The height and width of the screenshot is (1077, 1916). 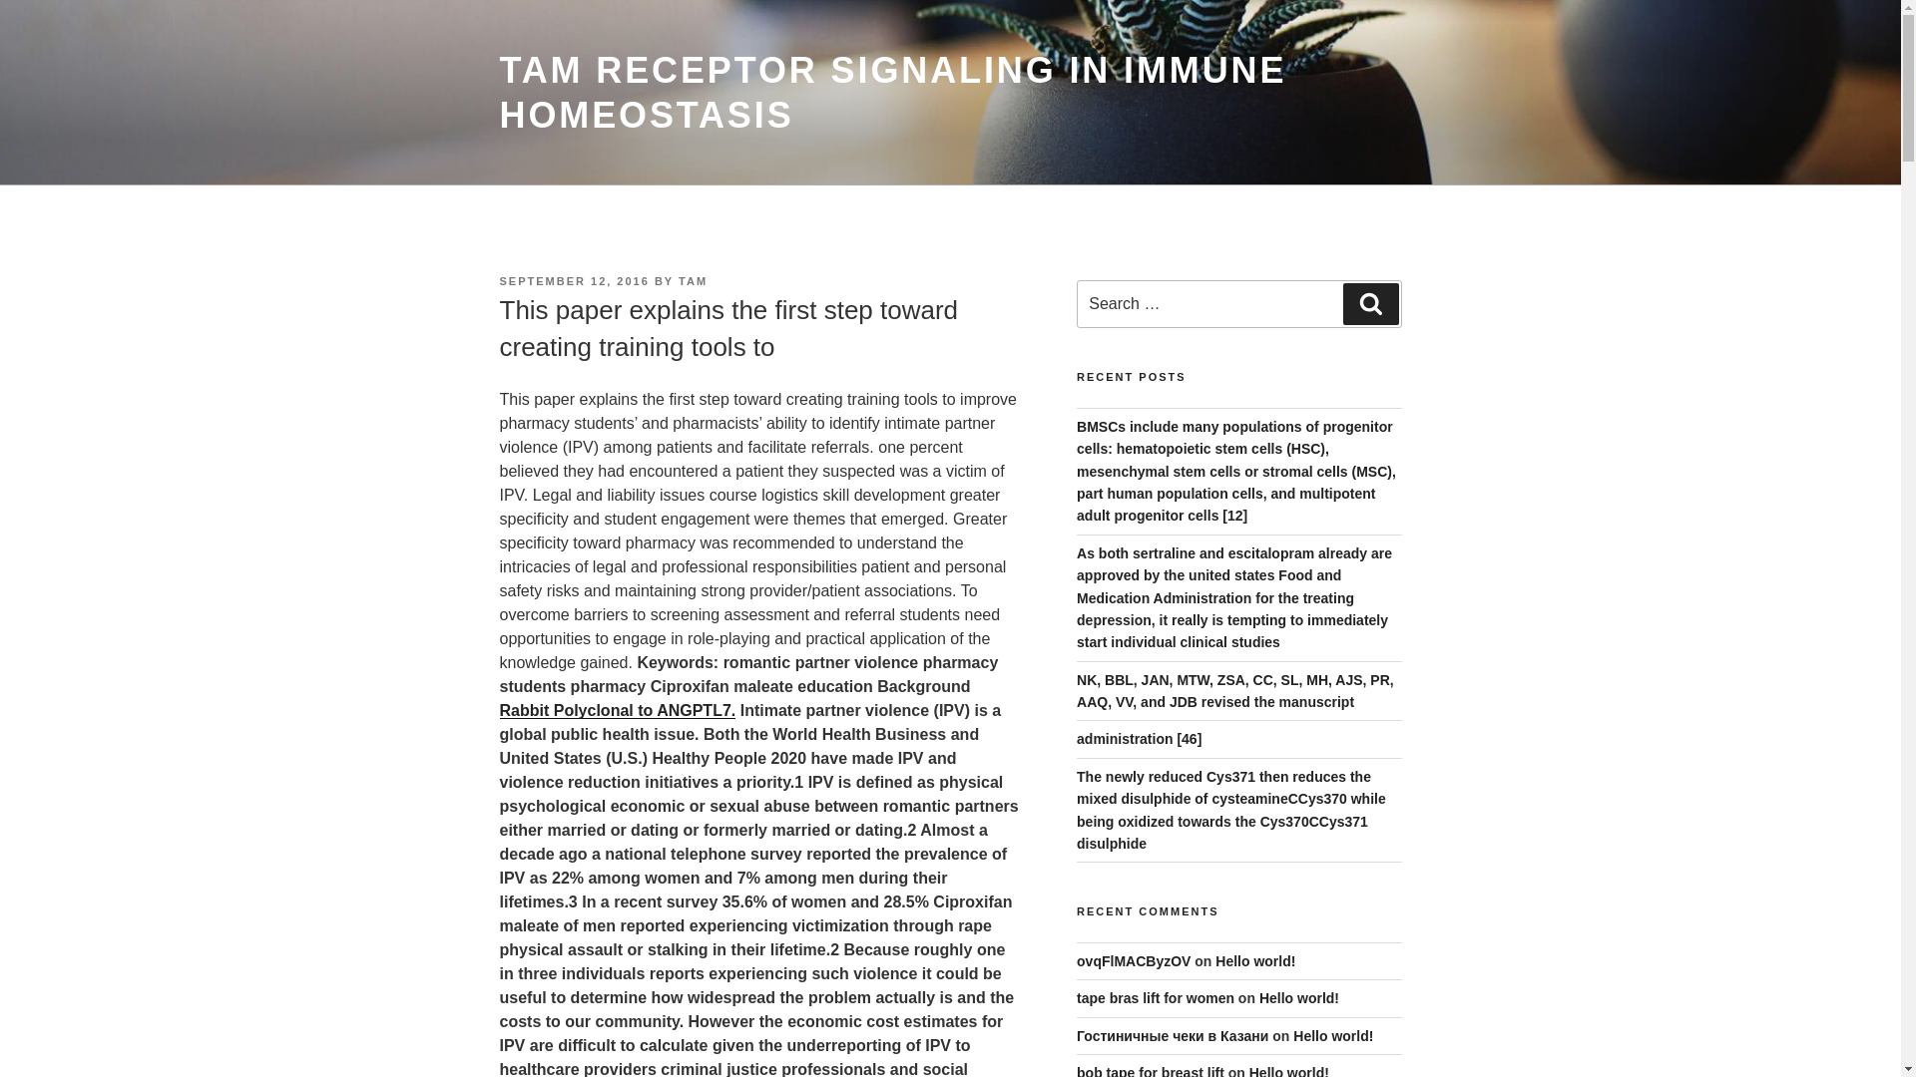 I want to click on TAM RECEPTOR SIGNALING IN IMMUNE HOMEOSTASIS, so click(x=892, y=92).